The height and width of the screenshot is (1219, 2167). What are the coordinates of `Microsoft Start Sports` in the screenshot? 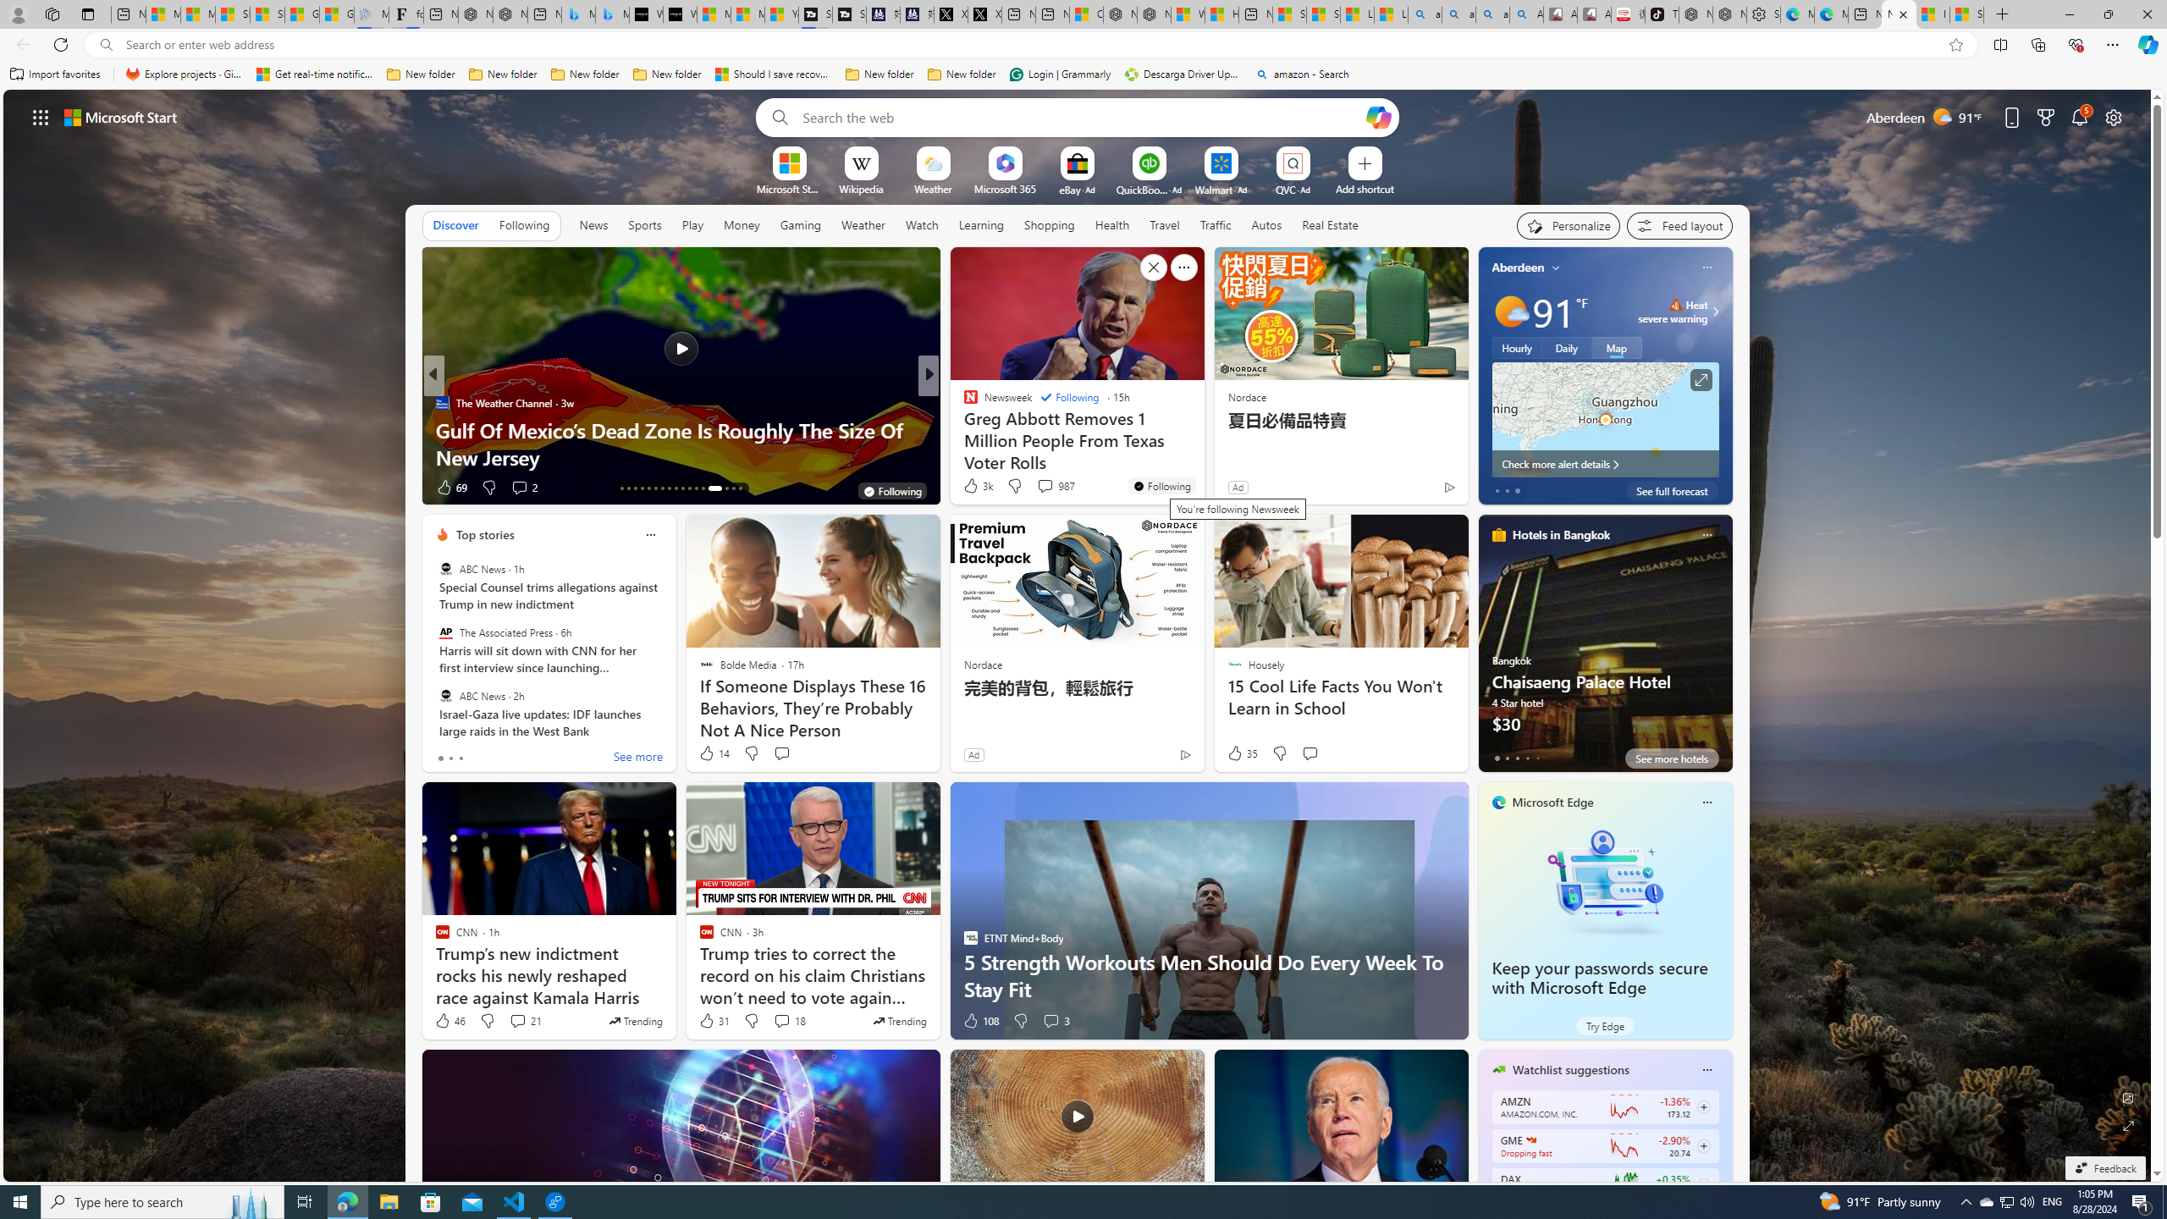 It's located at (714, 14).